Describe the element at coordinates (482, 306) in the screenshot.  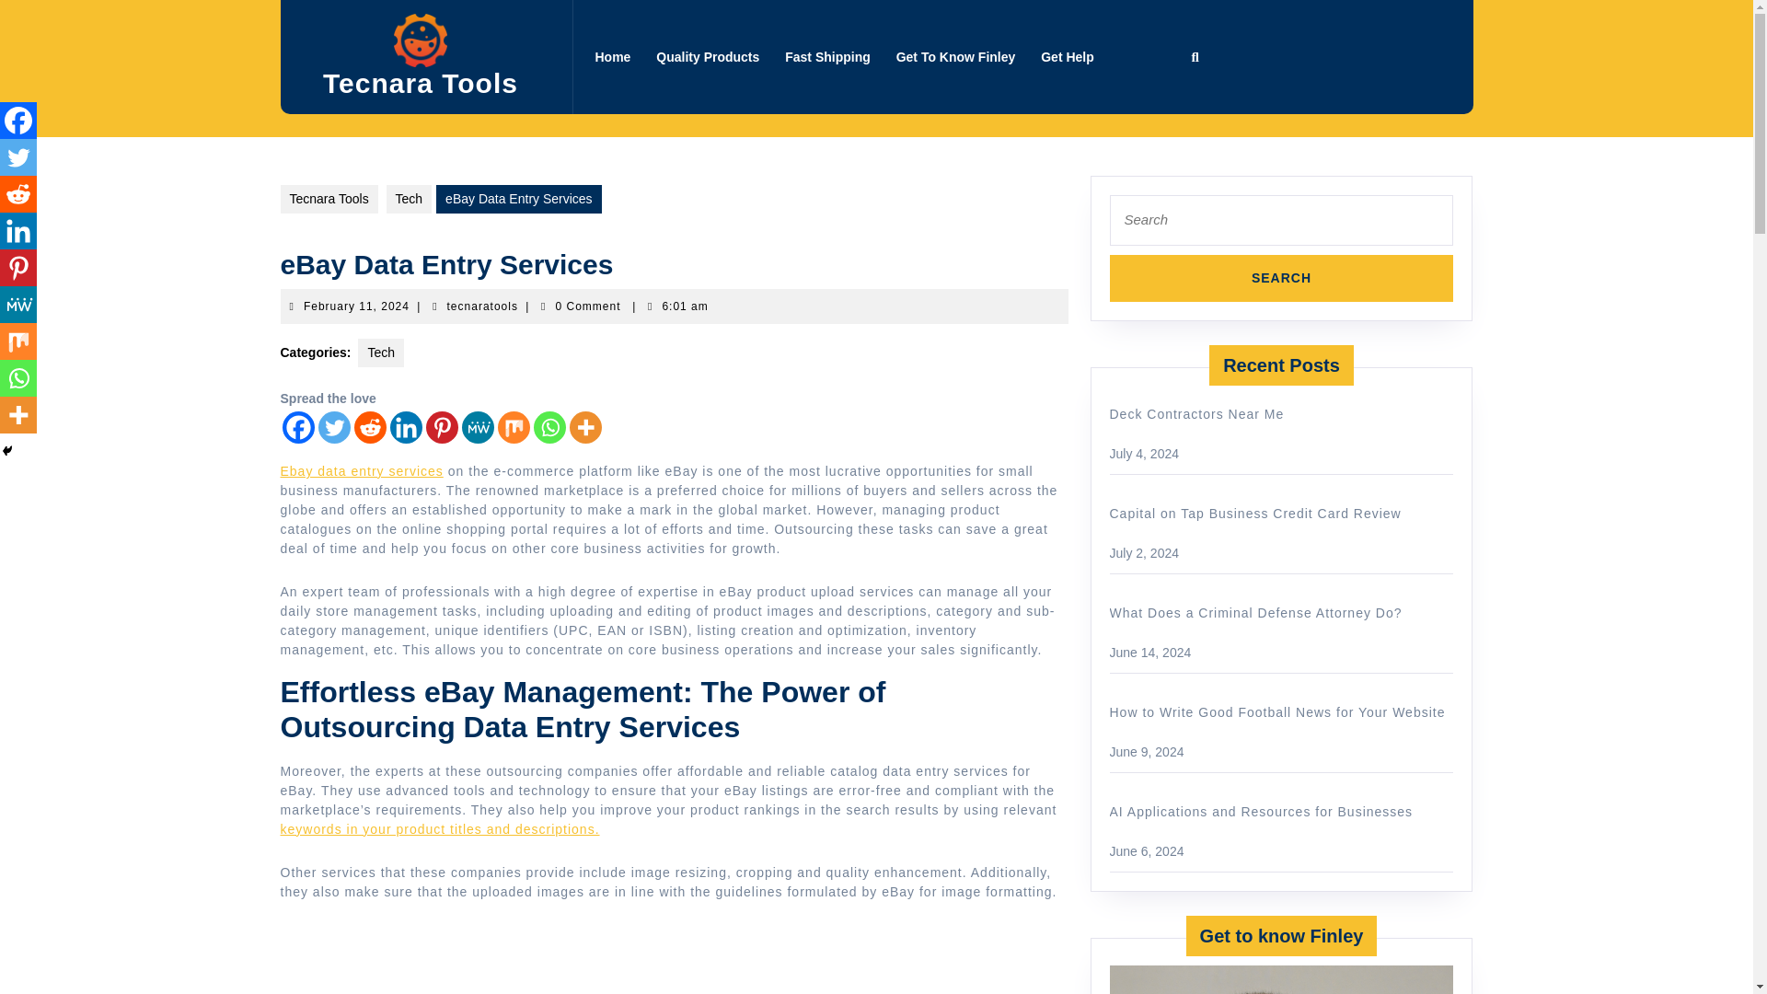
I see `Home` at that location.